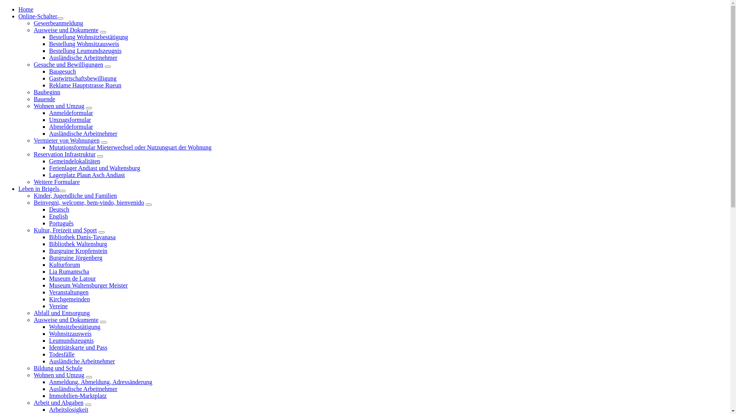 This screenshot has height=414, width=736. Describe the element at coordinates (59, 402) in the screenshot. I see `Arbeit und Abgaben` at that location.